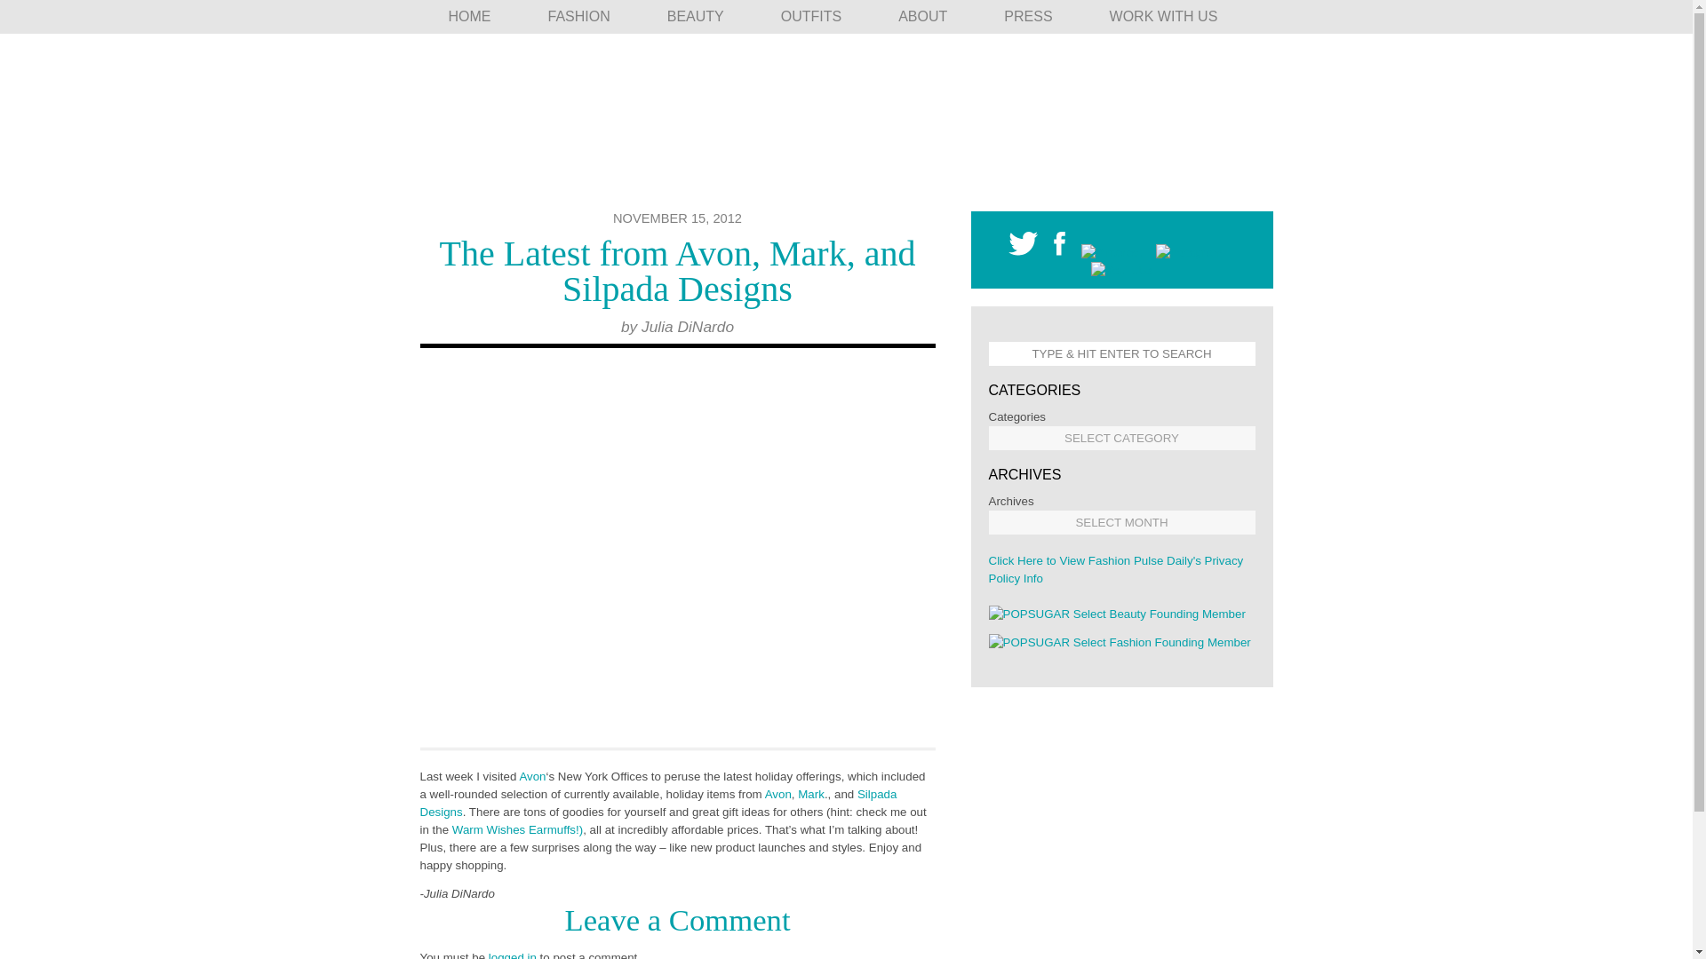  Describe the element at coordinates (810, 16) in the screenshot. I see `OUTFITS` at that location.